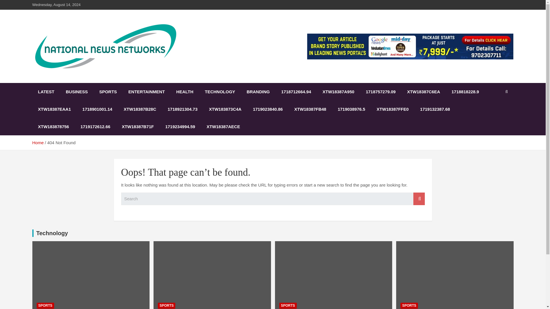  I want to click on Technology, so click(52, 233).